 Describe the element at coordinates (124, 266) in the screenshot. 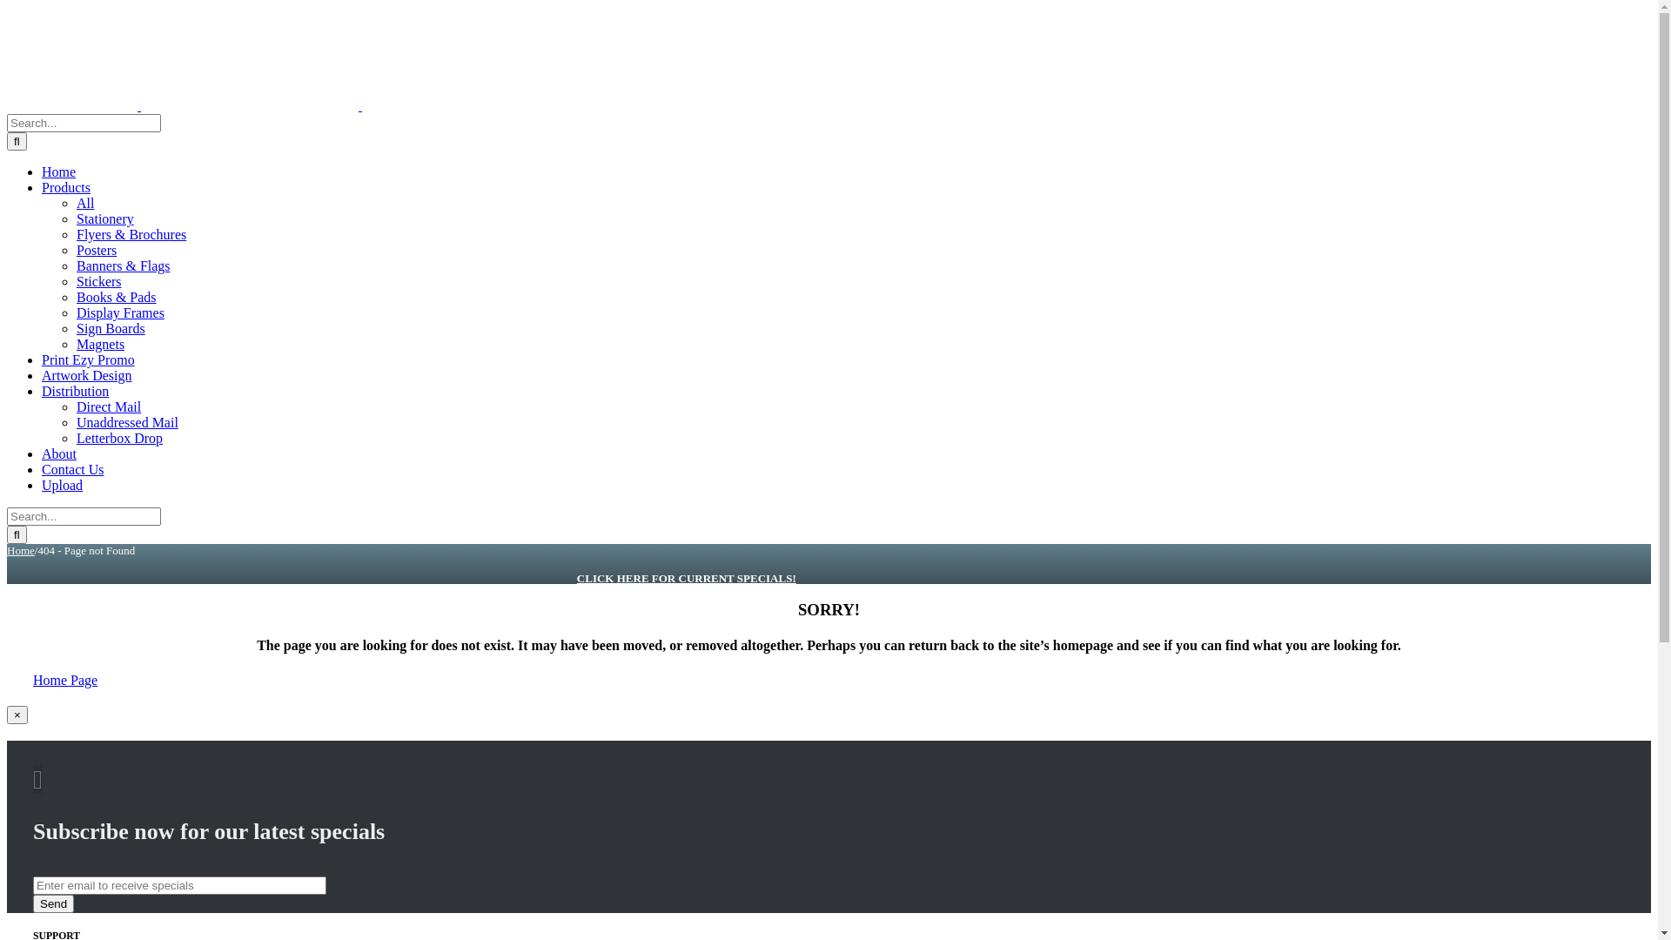

I see `Banners & Flags` at that location.